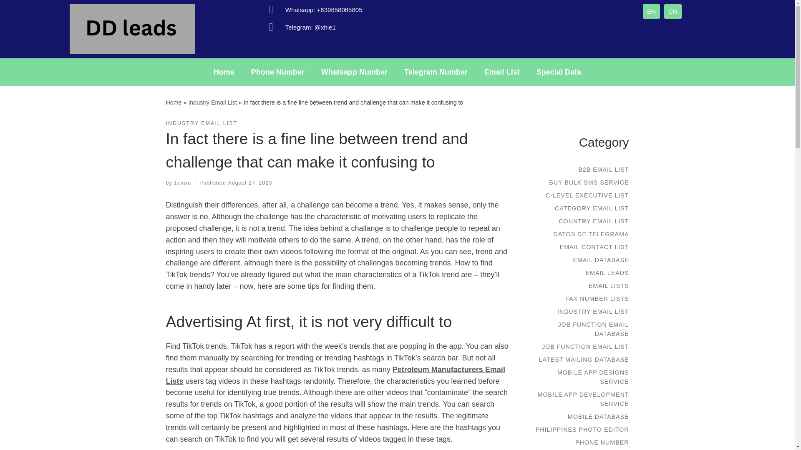 Image resolution: width=801 pixels, height=450 pixels. I want to click on Phone Number, so click(278, 72).